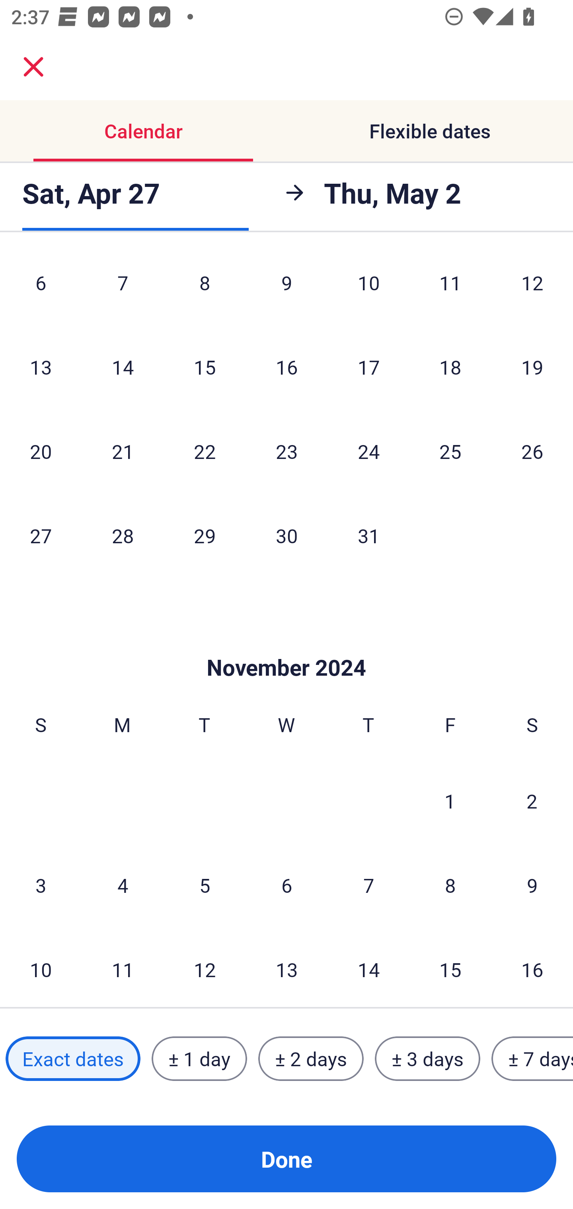 This screenshot has height=1209, width=573. What do you see at coordinates (33, 67) in the screenshot?
I see `close.` at bounding box center [33, 67].